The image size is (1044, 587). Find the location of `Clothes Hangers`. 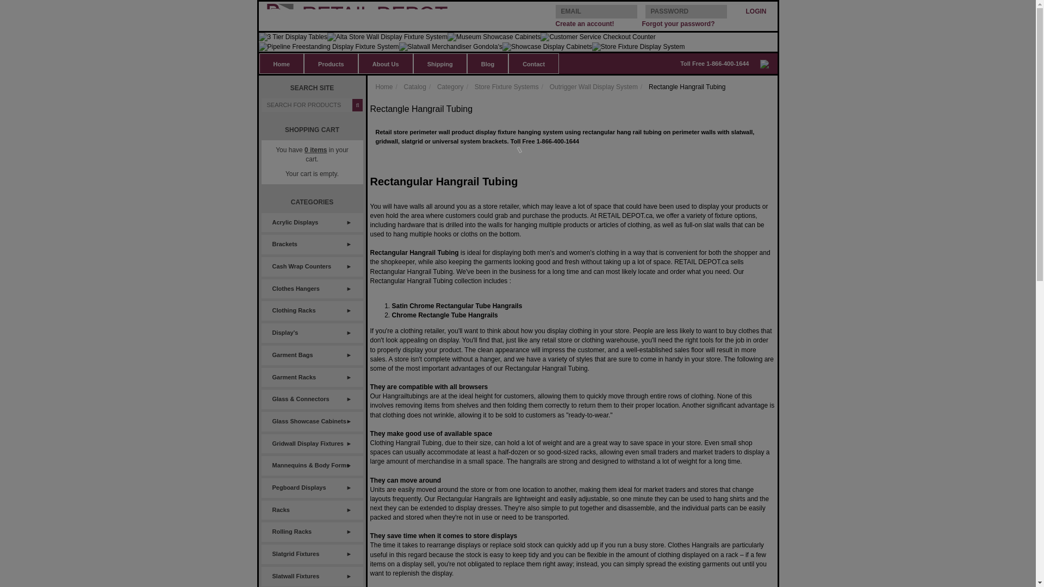

Clothes Hangers is located at coordinates (312, 289).